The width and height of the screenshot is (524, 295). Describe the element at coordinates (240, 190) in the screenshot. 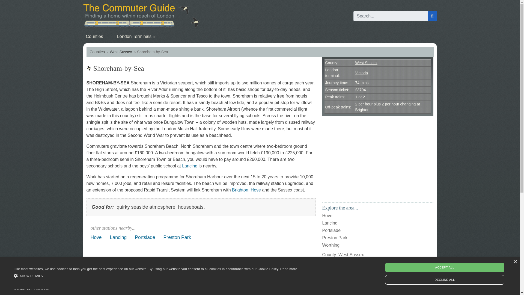

I see `Brighton, East Sussex` at that location.